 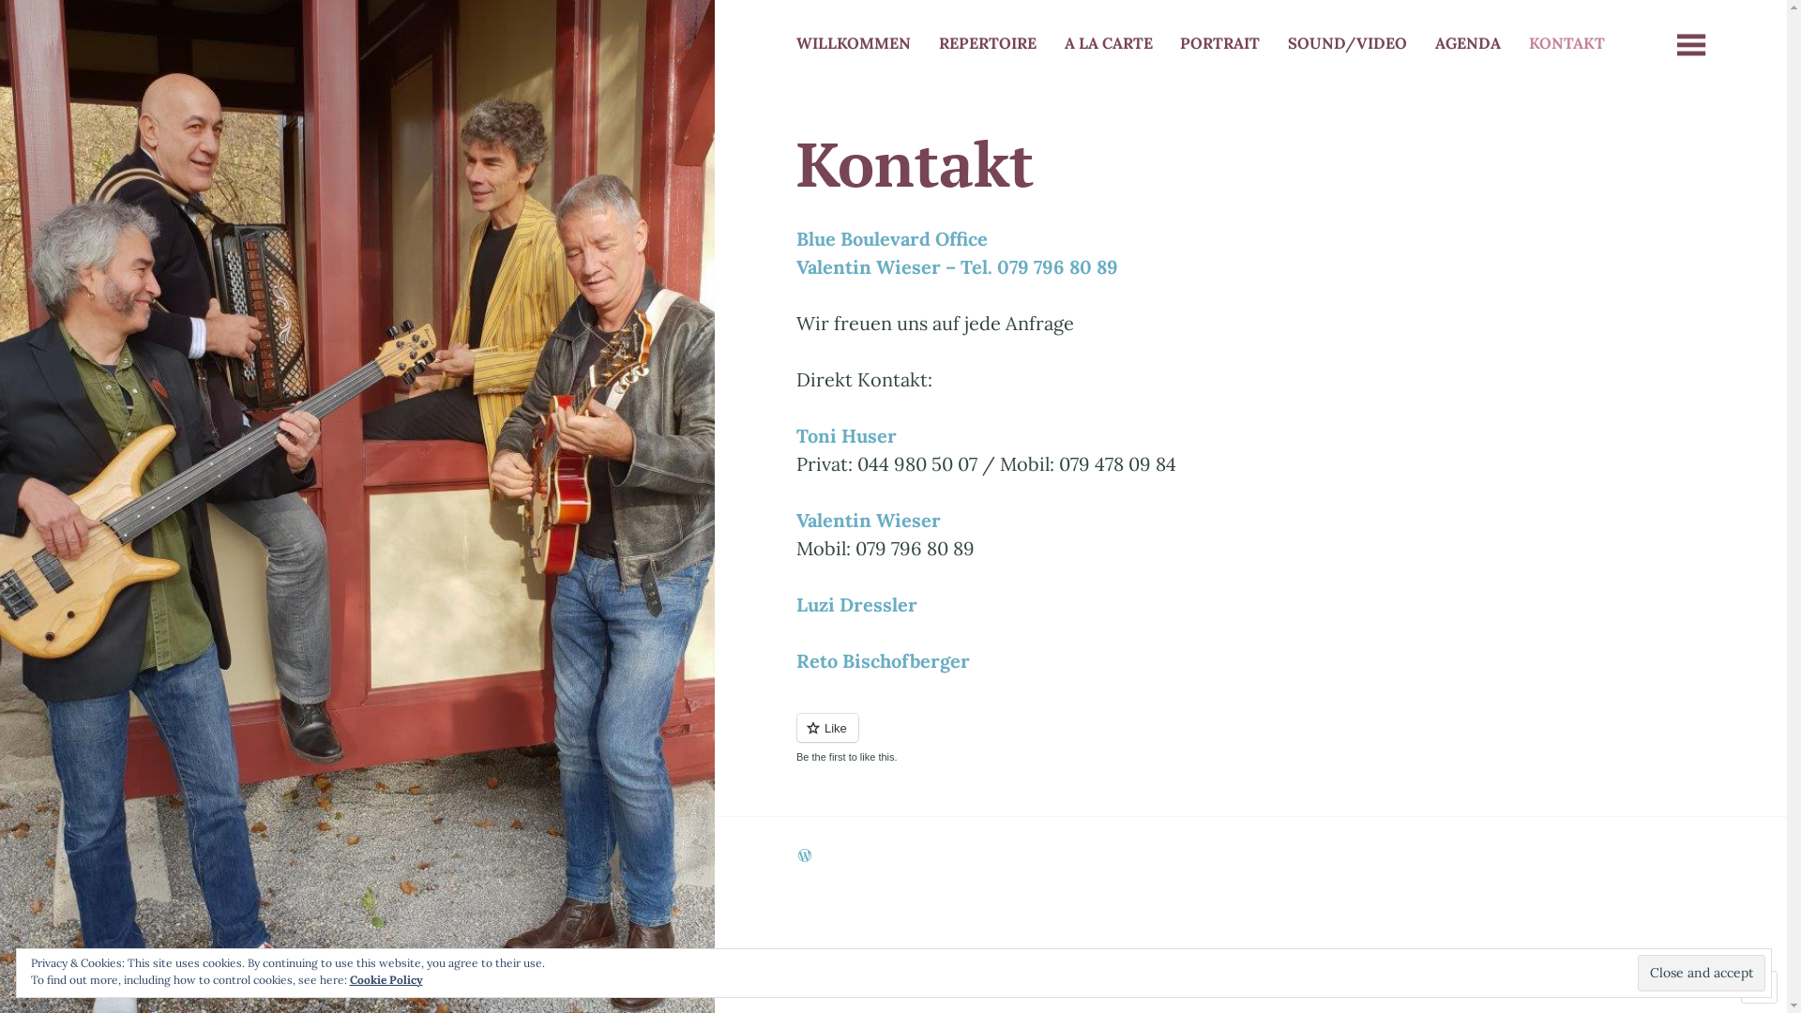 What do you see at coordinates (1219, 46) in the screenshot?
I see `PORTRAIT` at bounding box center [1219, 46].